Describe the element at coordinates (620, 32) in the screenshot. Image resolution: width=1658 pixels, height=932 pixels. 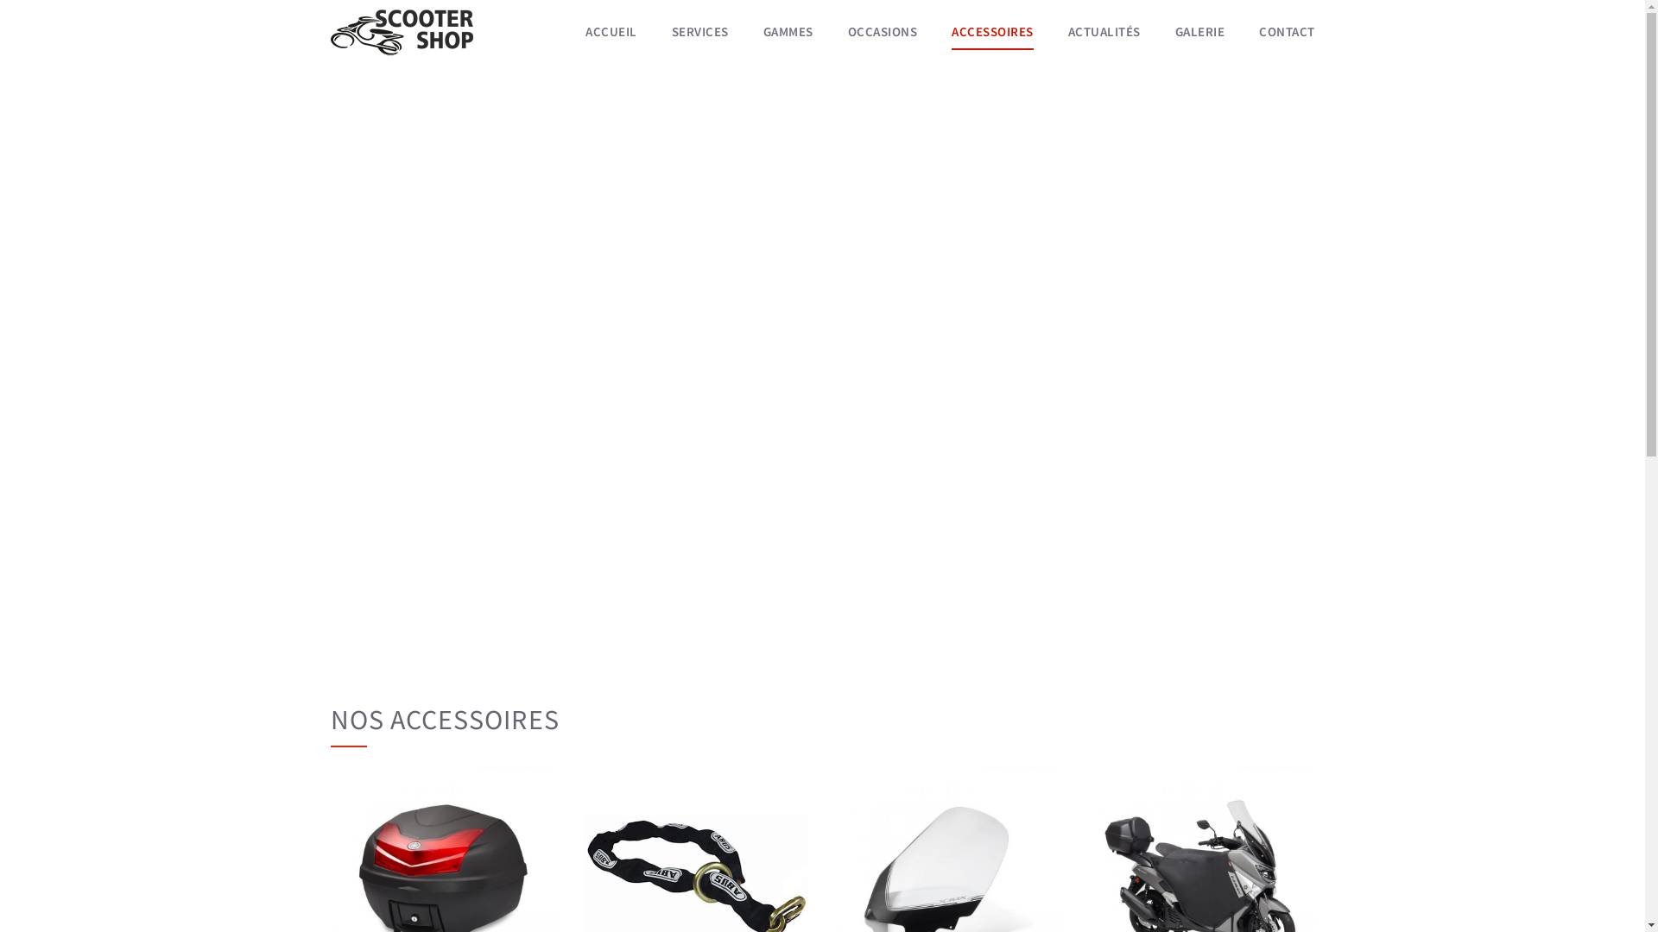
I see `ACCUEIL` at that location.